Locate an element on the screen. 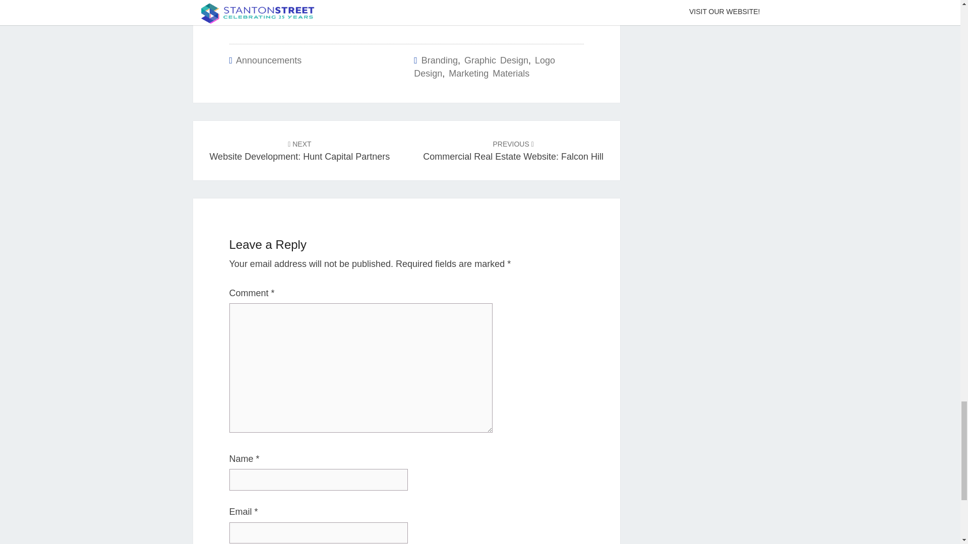 The height and width of the screenshot is (544, 968). More share links is located at coordinates (540, 16).